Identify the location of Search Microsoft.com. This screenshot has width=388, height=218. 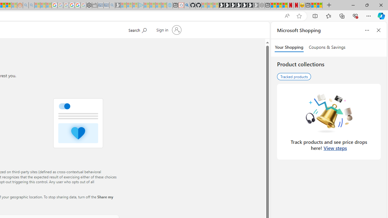
(137, 29).